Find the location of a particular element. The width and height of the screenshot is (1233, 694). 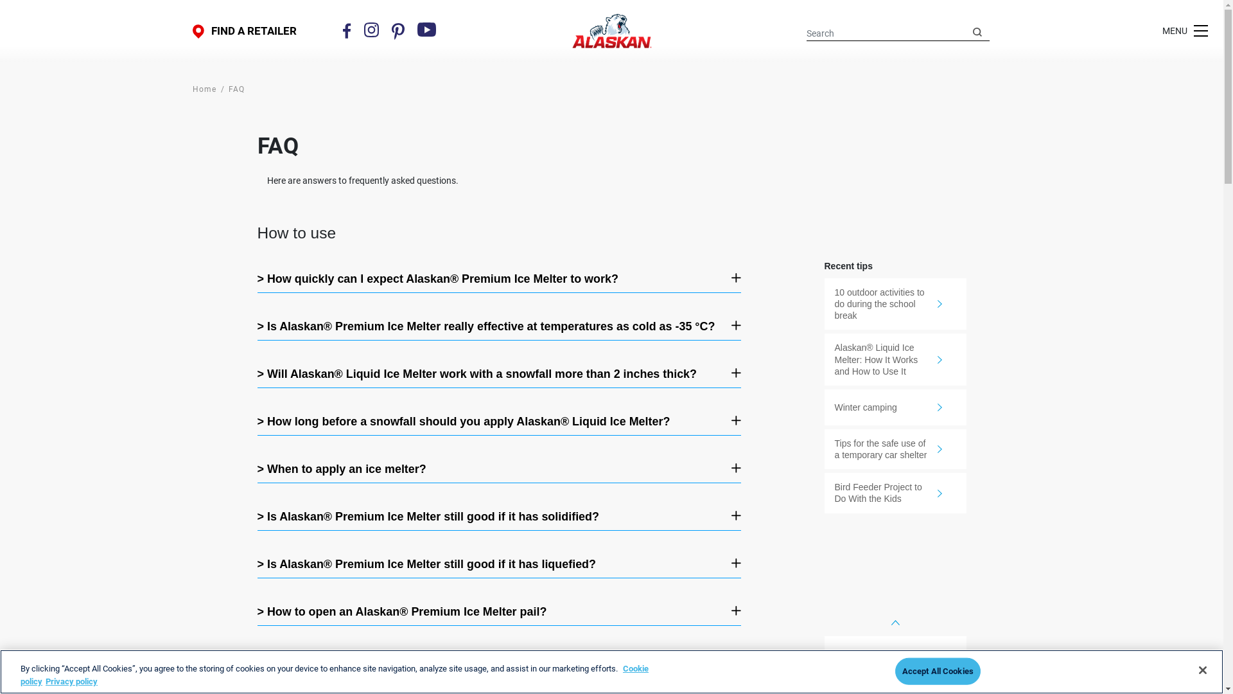

Facebook is located at coordinates (347, 31).